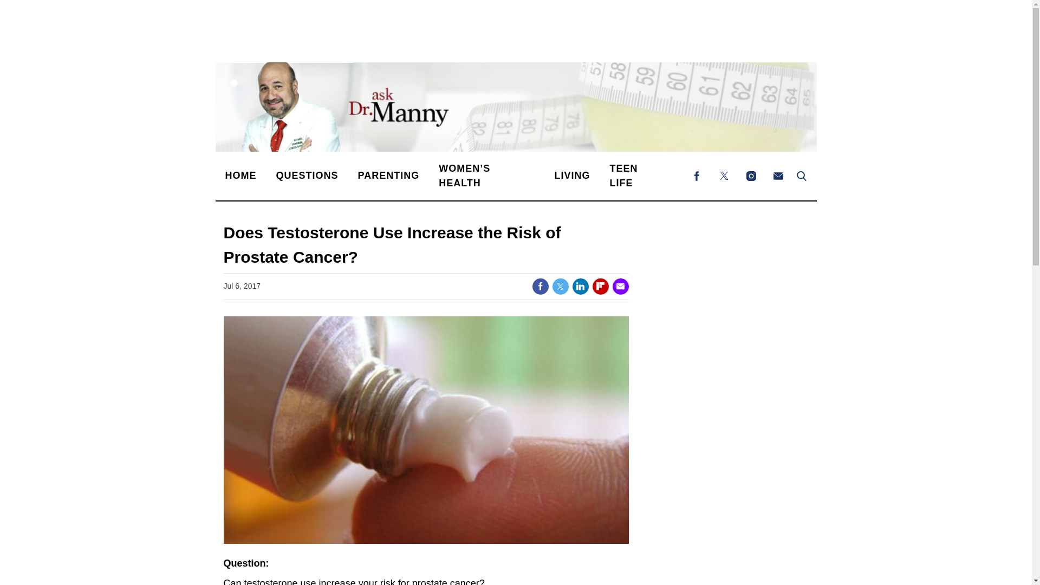  What do you see at coordinates (389, 175) in the screenshot?
I see `PARENTING` at bounding box center [389, 175].